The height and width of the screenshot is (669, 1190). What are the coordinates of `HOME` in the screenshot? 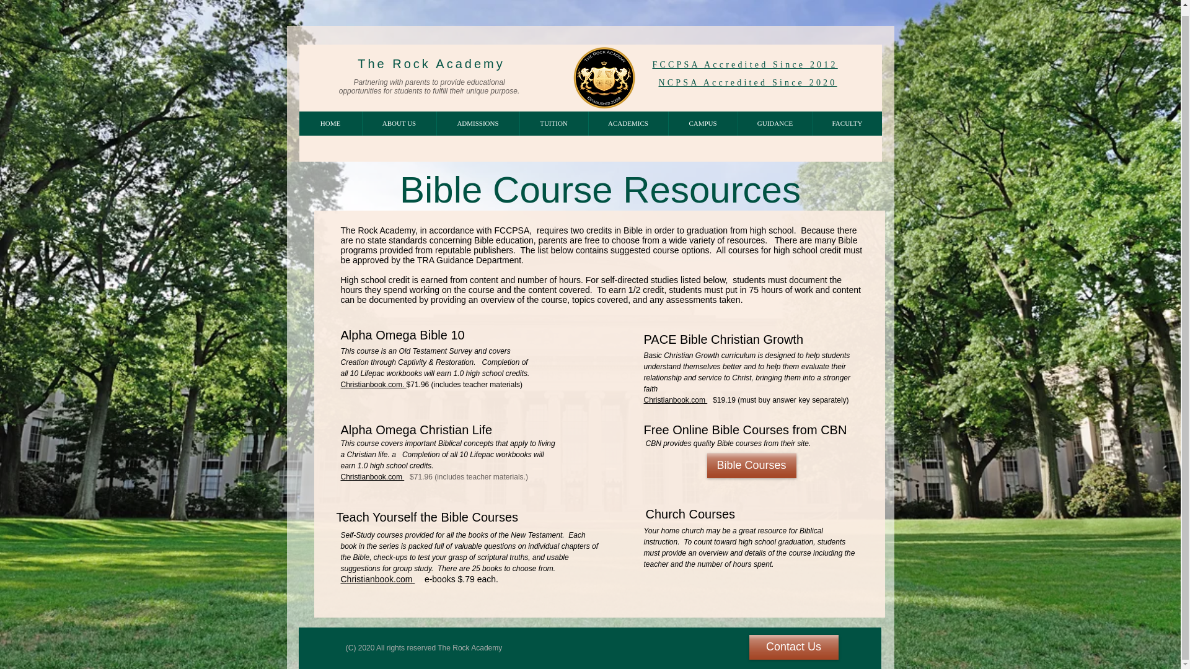 It's located at (330, 124).